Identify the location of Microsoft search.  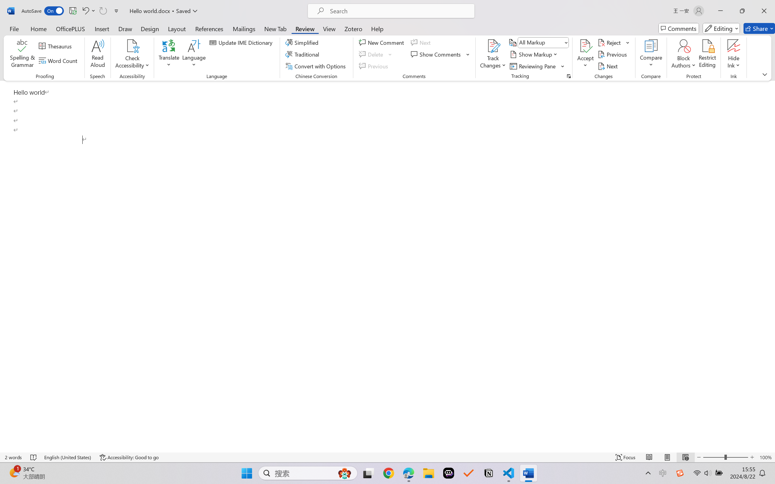
(395, 5).